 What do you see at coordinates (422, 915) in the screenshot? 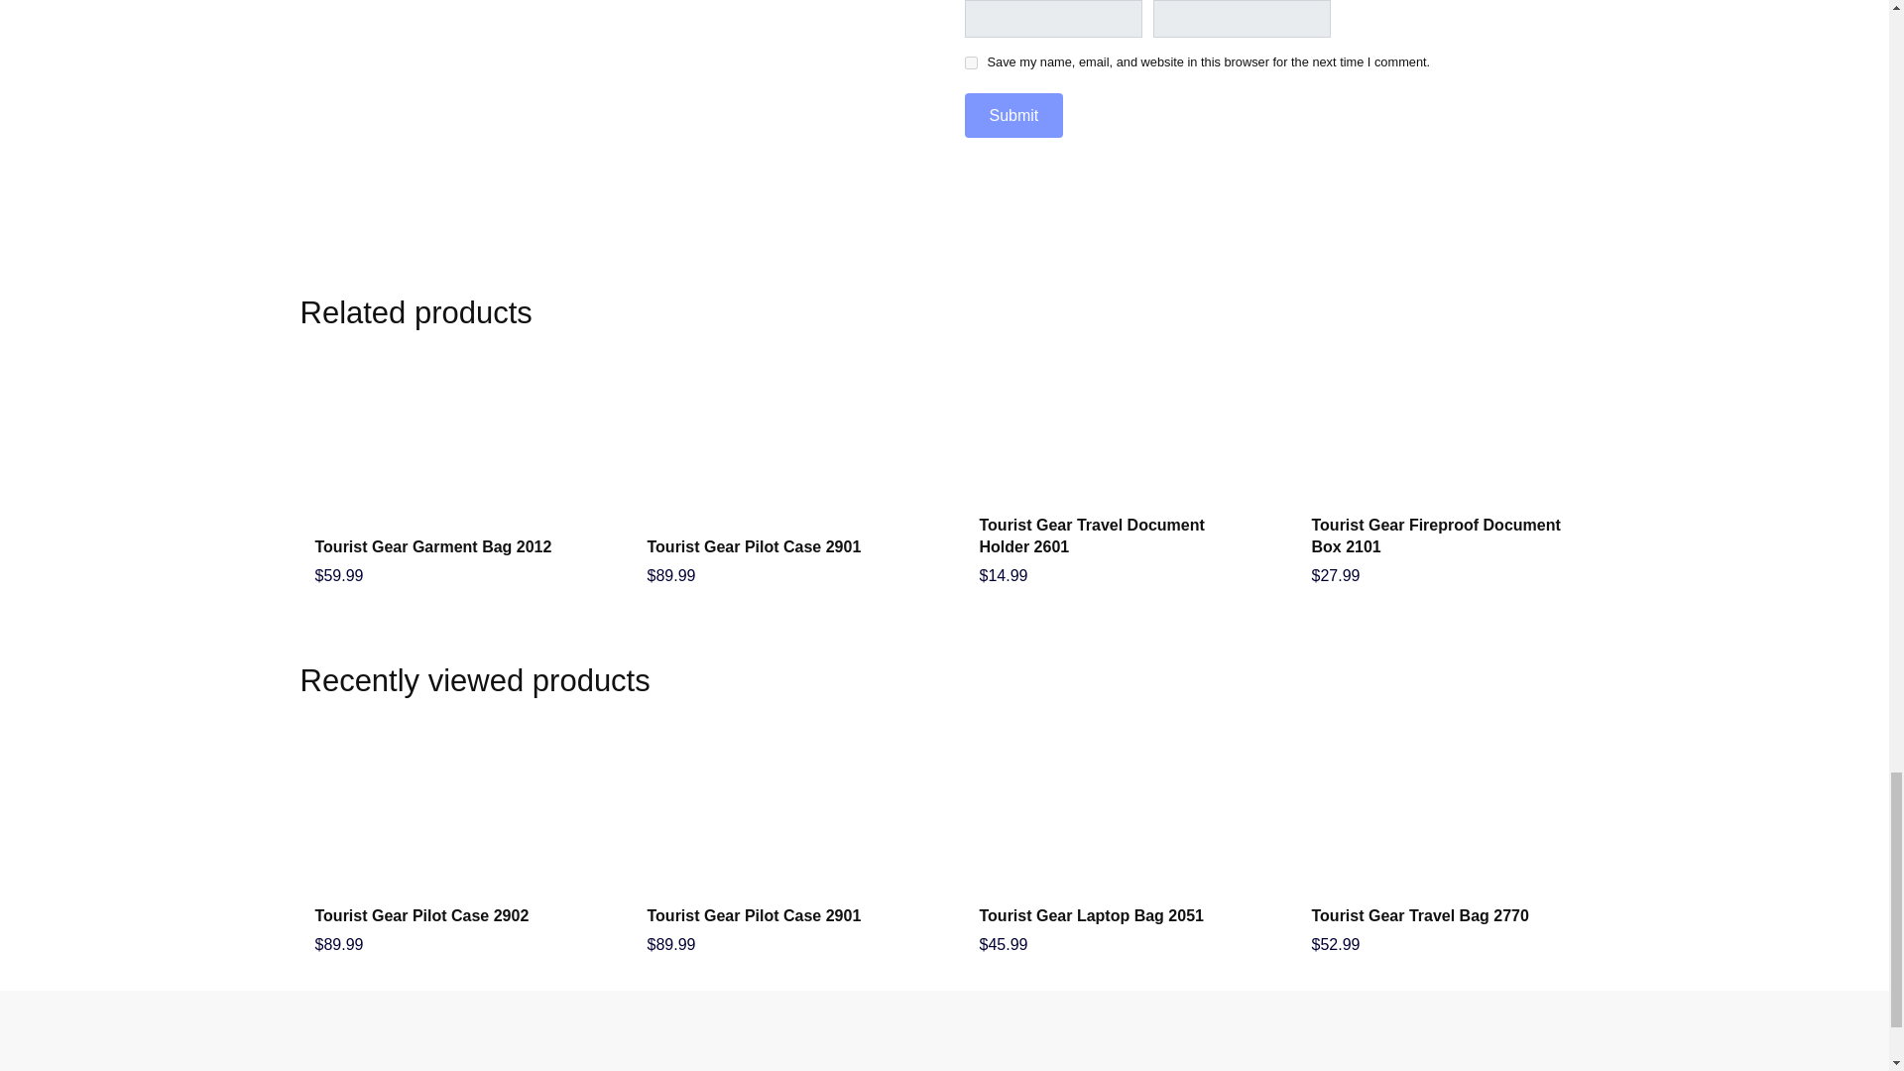
I see `Tourist Gear Pilot Case 2902` at bounding box center [422, 915].